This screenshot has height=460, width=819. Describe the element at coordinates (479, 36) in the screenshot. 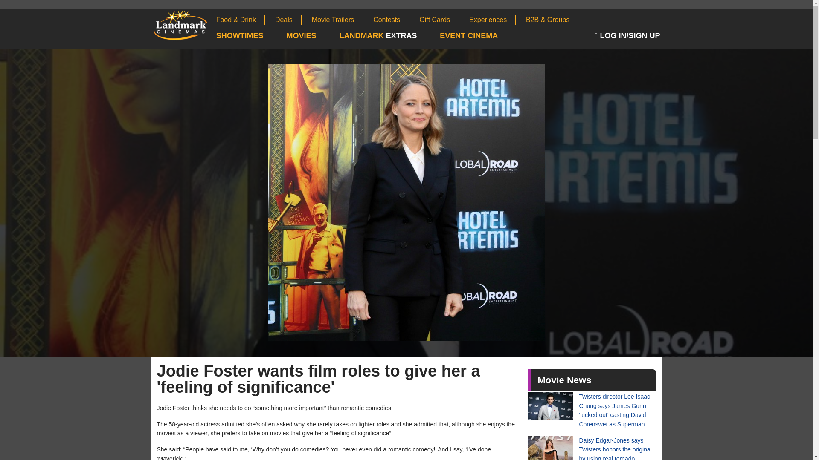

I see `EVENT CINEMA` at that location.